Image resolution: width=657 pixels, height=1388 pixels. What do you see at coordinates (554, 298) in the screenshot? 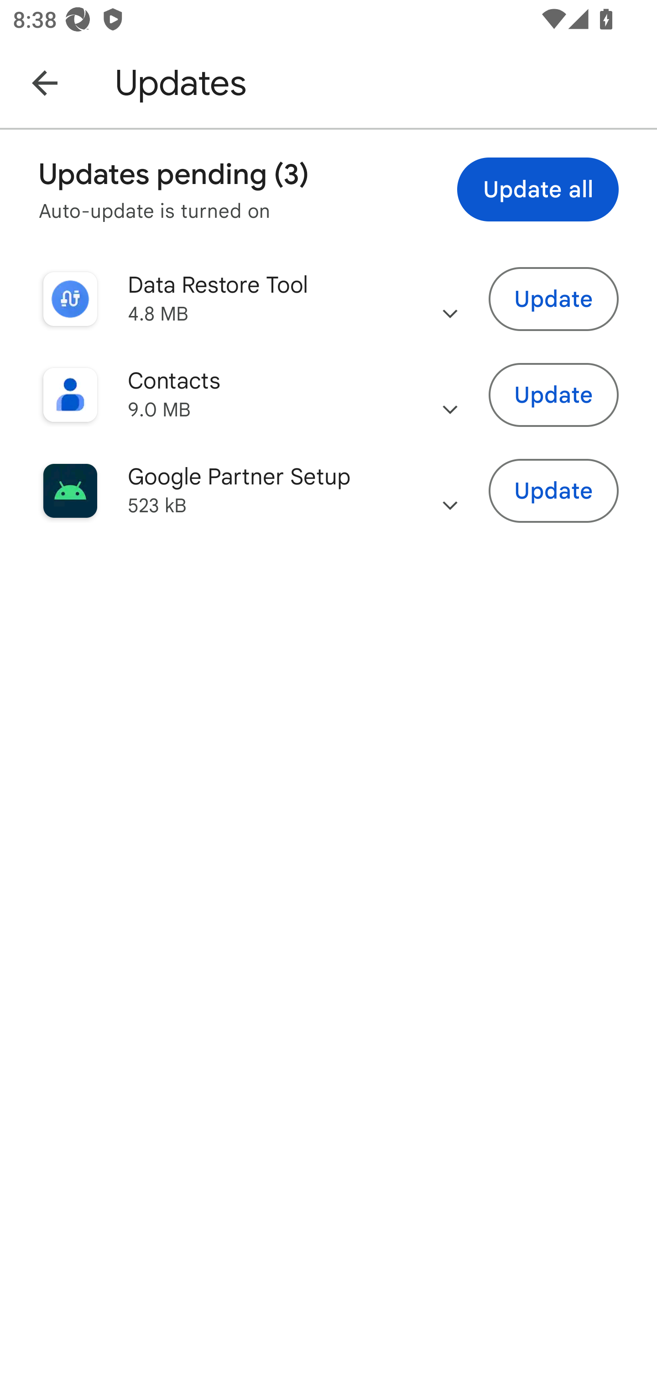
I see `Update` at bounding box center [554, 298].